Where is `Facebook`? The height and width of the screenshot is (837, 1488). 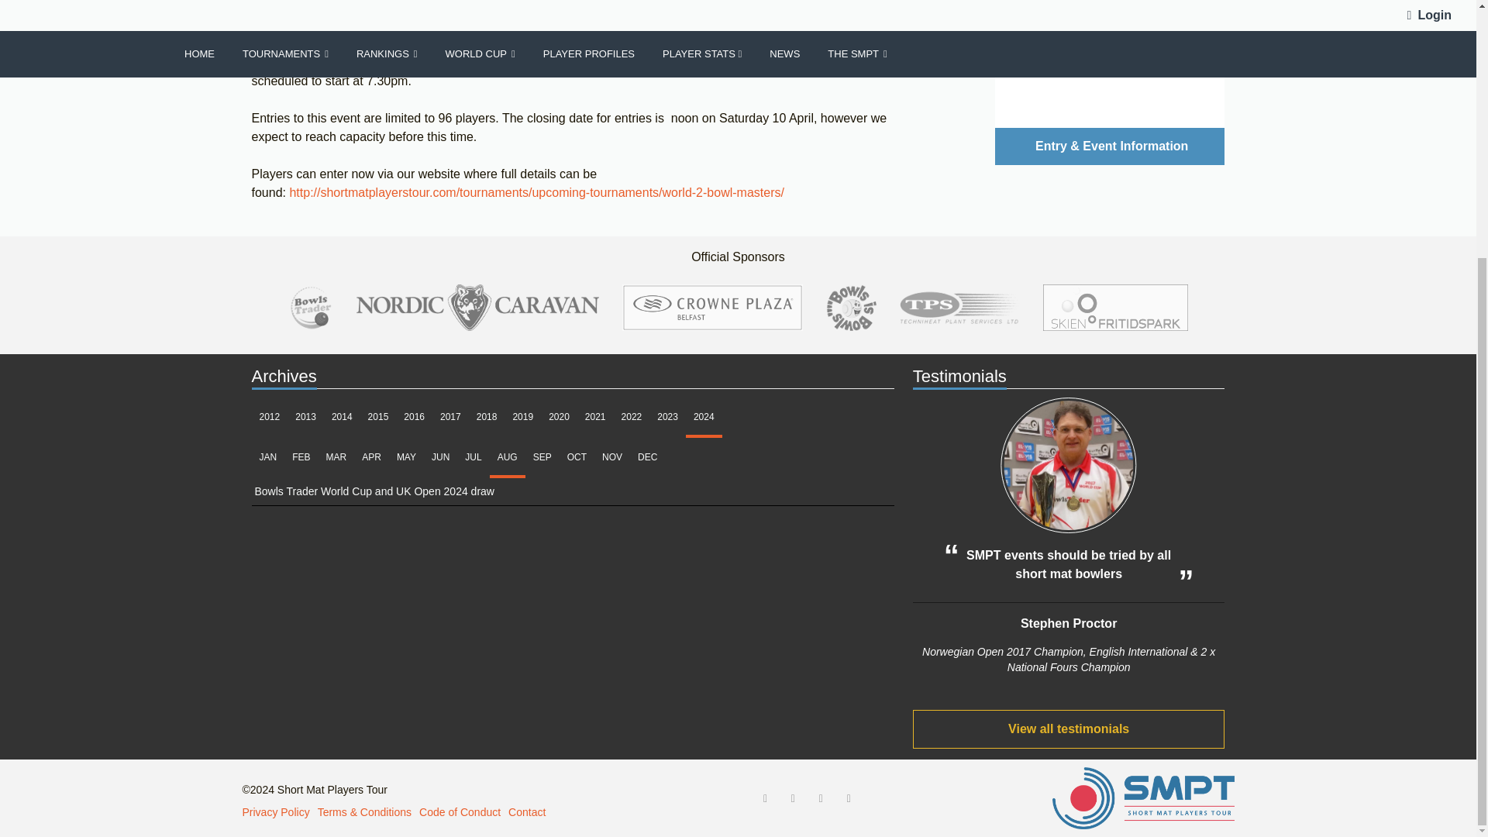 Facebook is located at coordinates (766, 798).